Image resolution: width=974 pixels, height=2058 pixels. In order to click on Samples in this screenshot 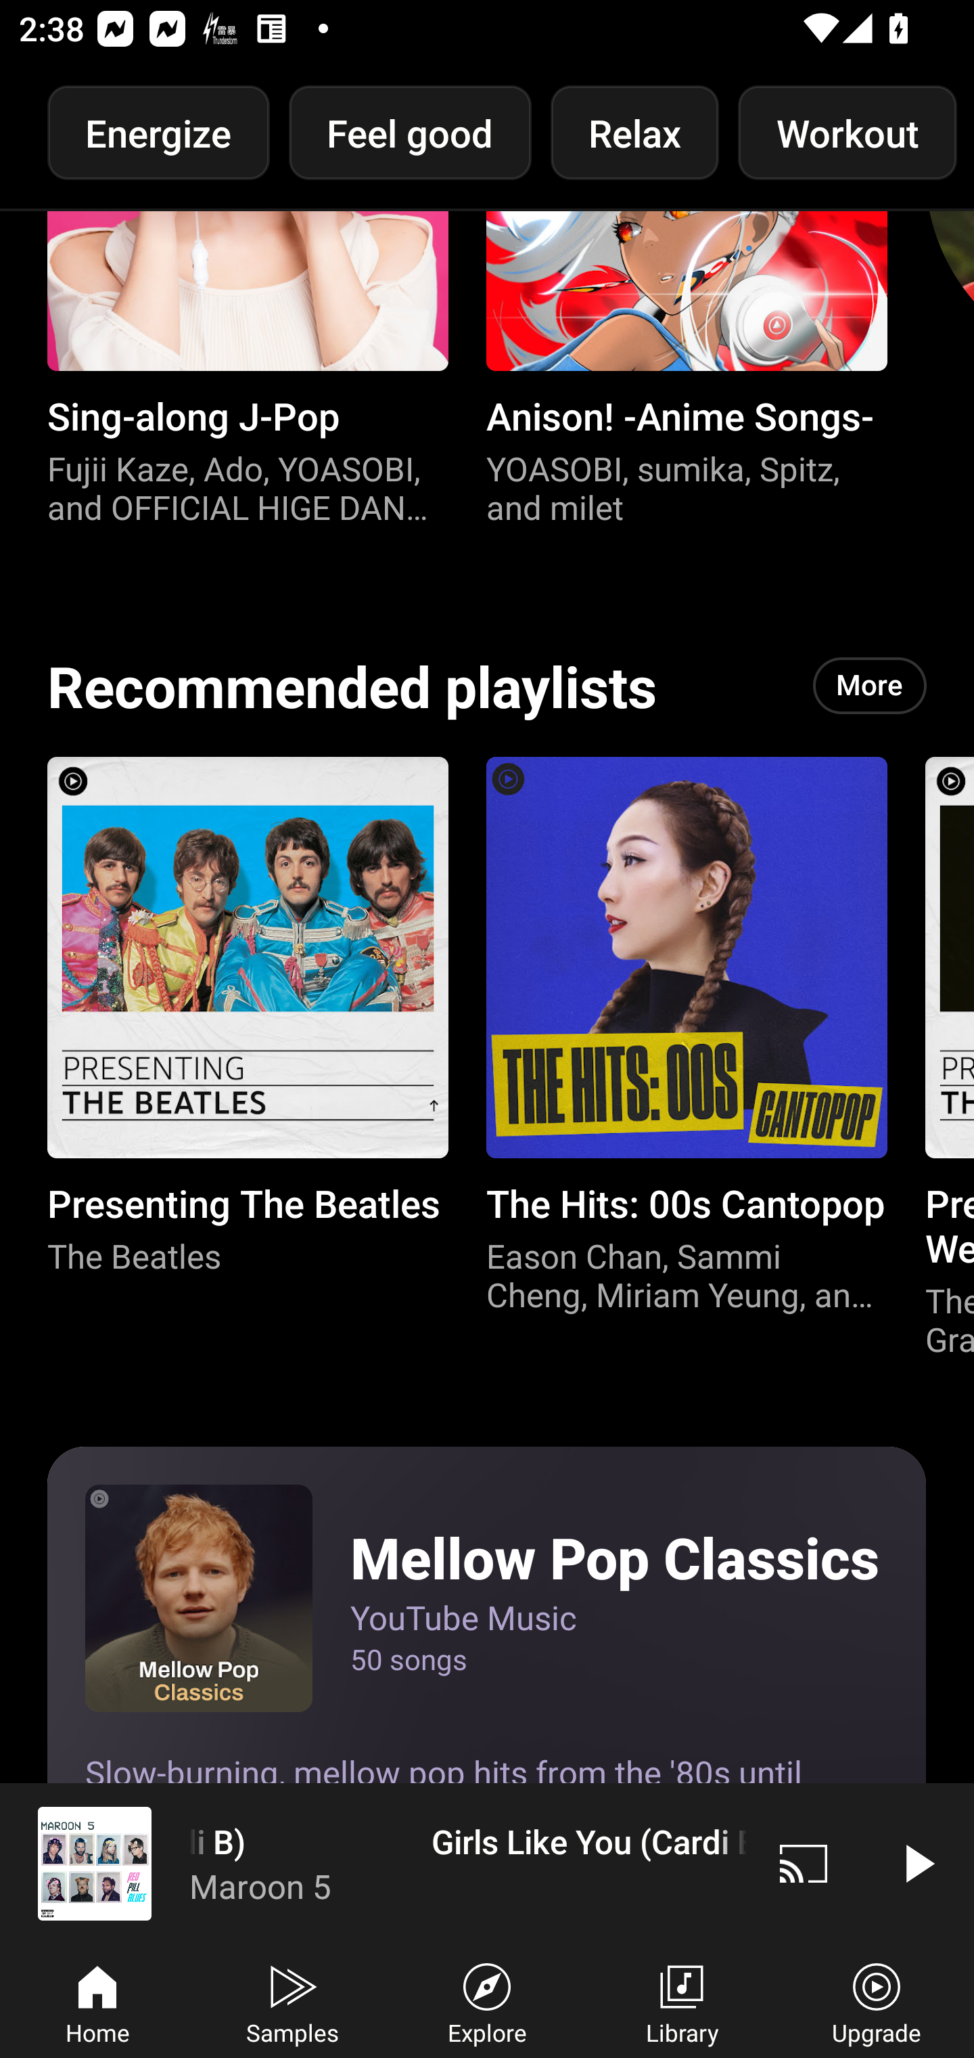, I will do `click(292, 2001)`.